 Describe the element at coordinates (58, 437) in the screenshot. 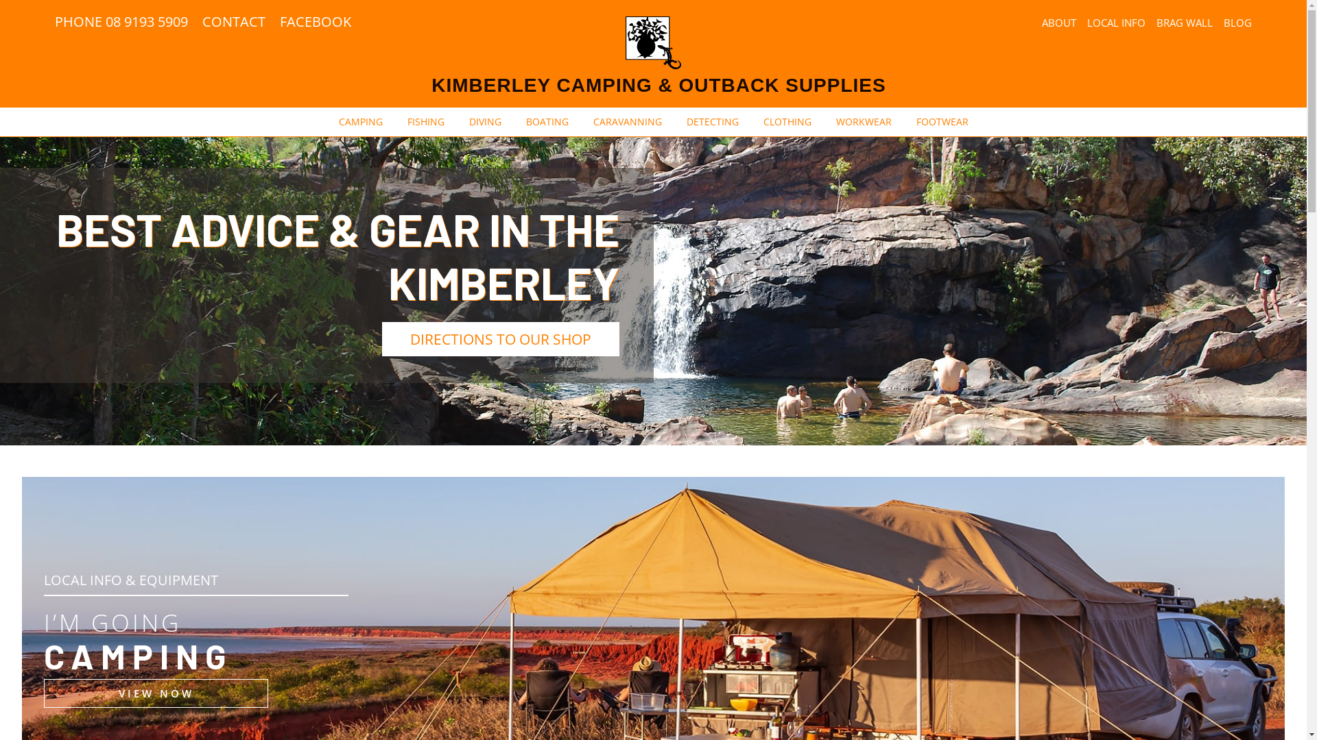

I see `Camping` at that location.